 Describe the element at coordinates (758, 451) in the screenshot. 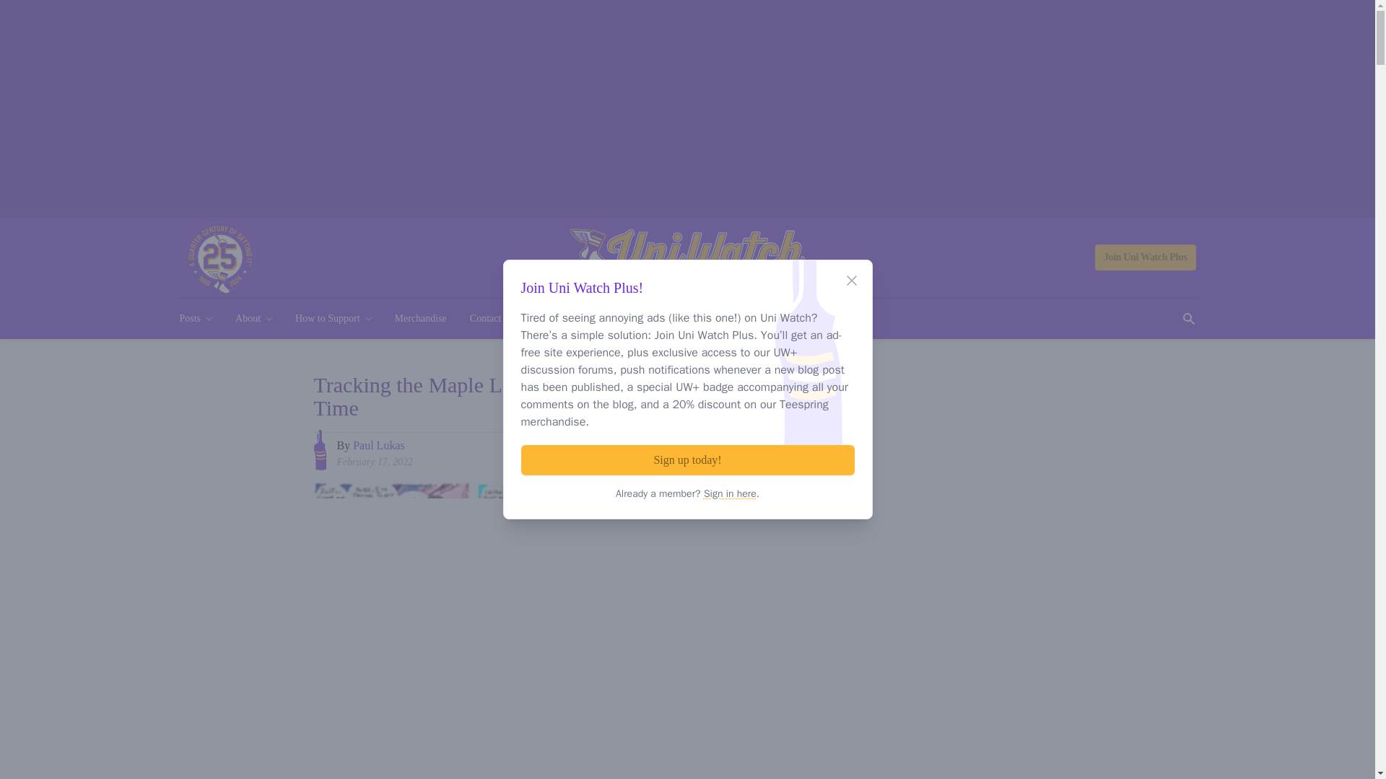

I see `Share on Twitter` at that location.